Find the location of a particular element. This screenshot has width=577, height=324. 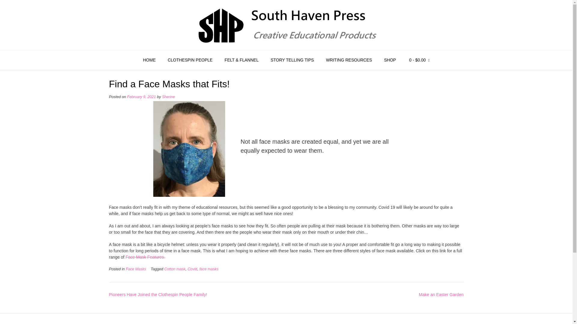

Covid is located at coordinates (192, 269).